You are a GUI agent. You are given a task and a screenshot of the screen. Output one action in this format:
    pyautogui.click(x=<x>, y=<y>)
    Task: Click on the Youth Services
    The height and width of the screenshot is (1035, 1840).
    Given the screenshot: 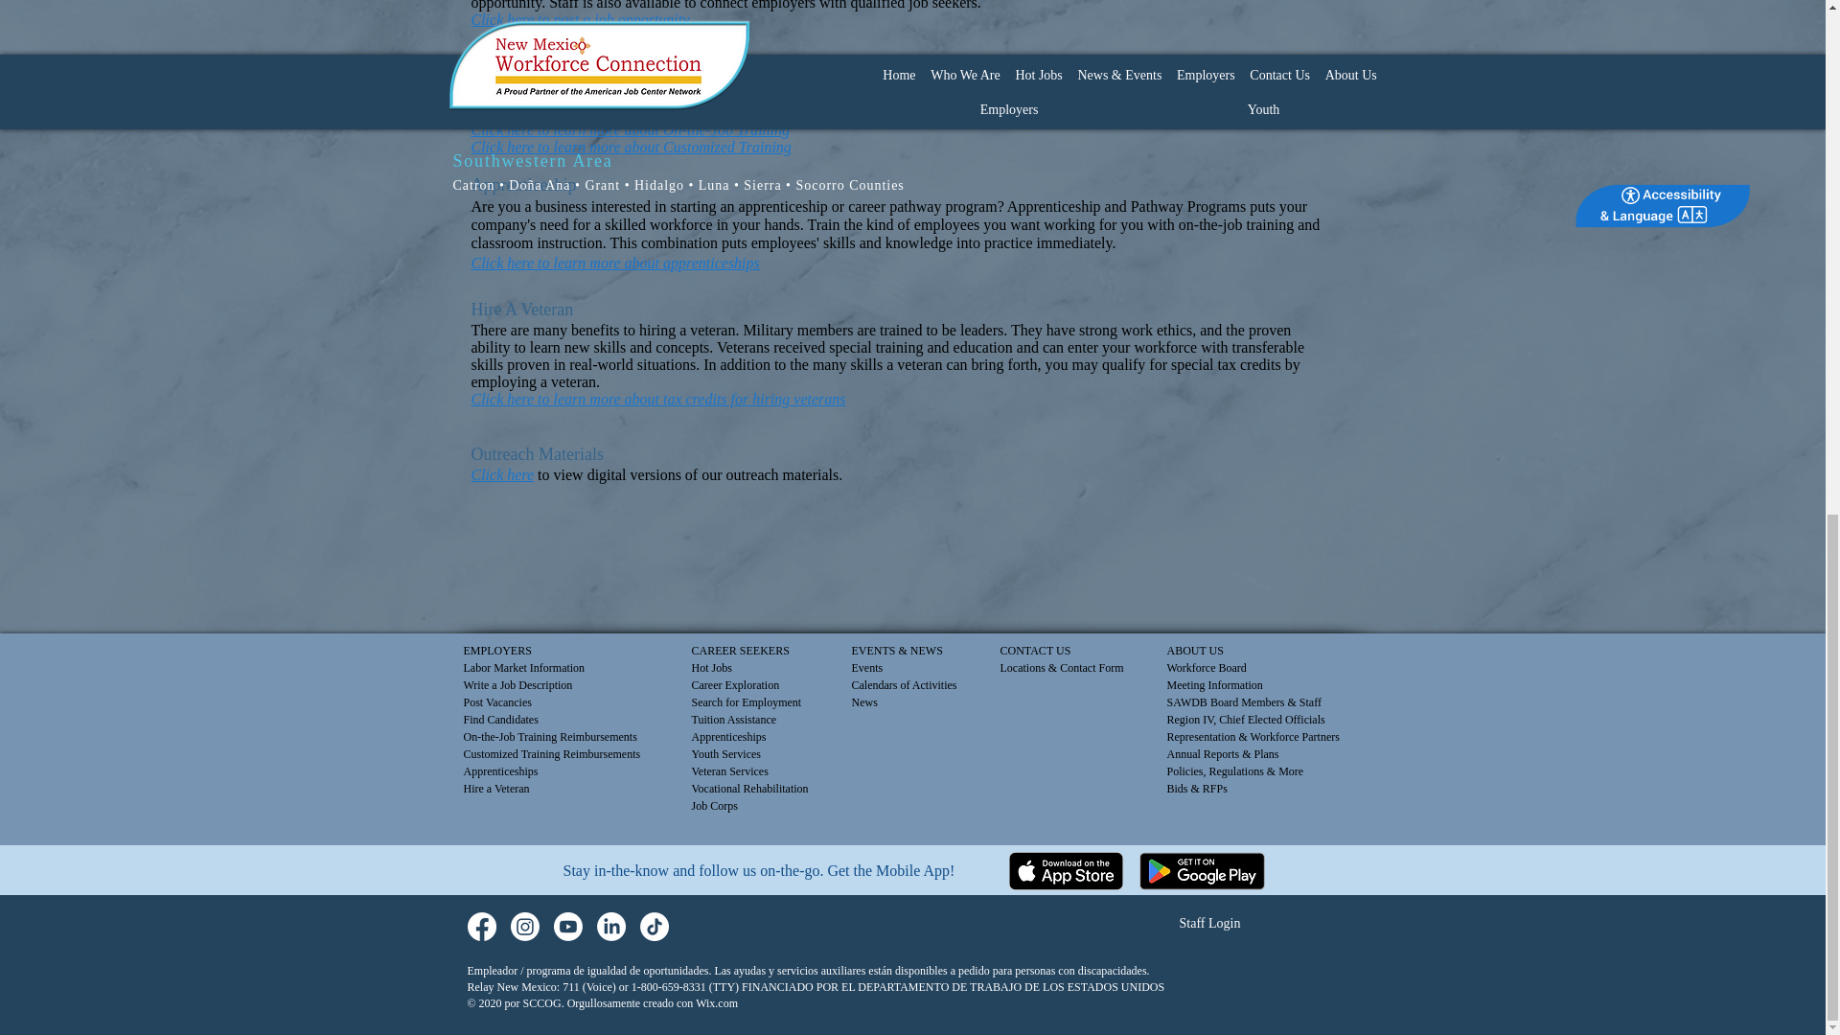 What is the action you would take?
    pyautogui.click(x=726, y=753)
    